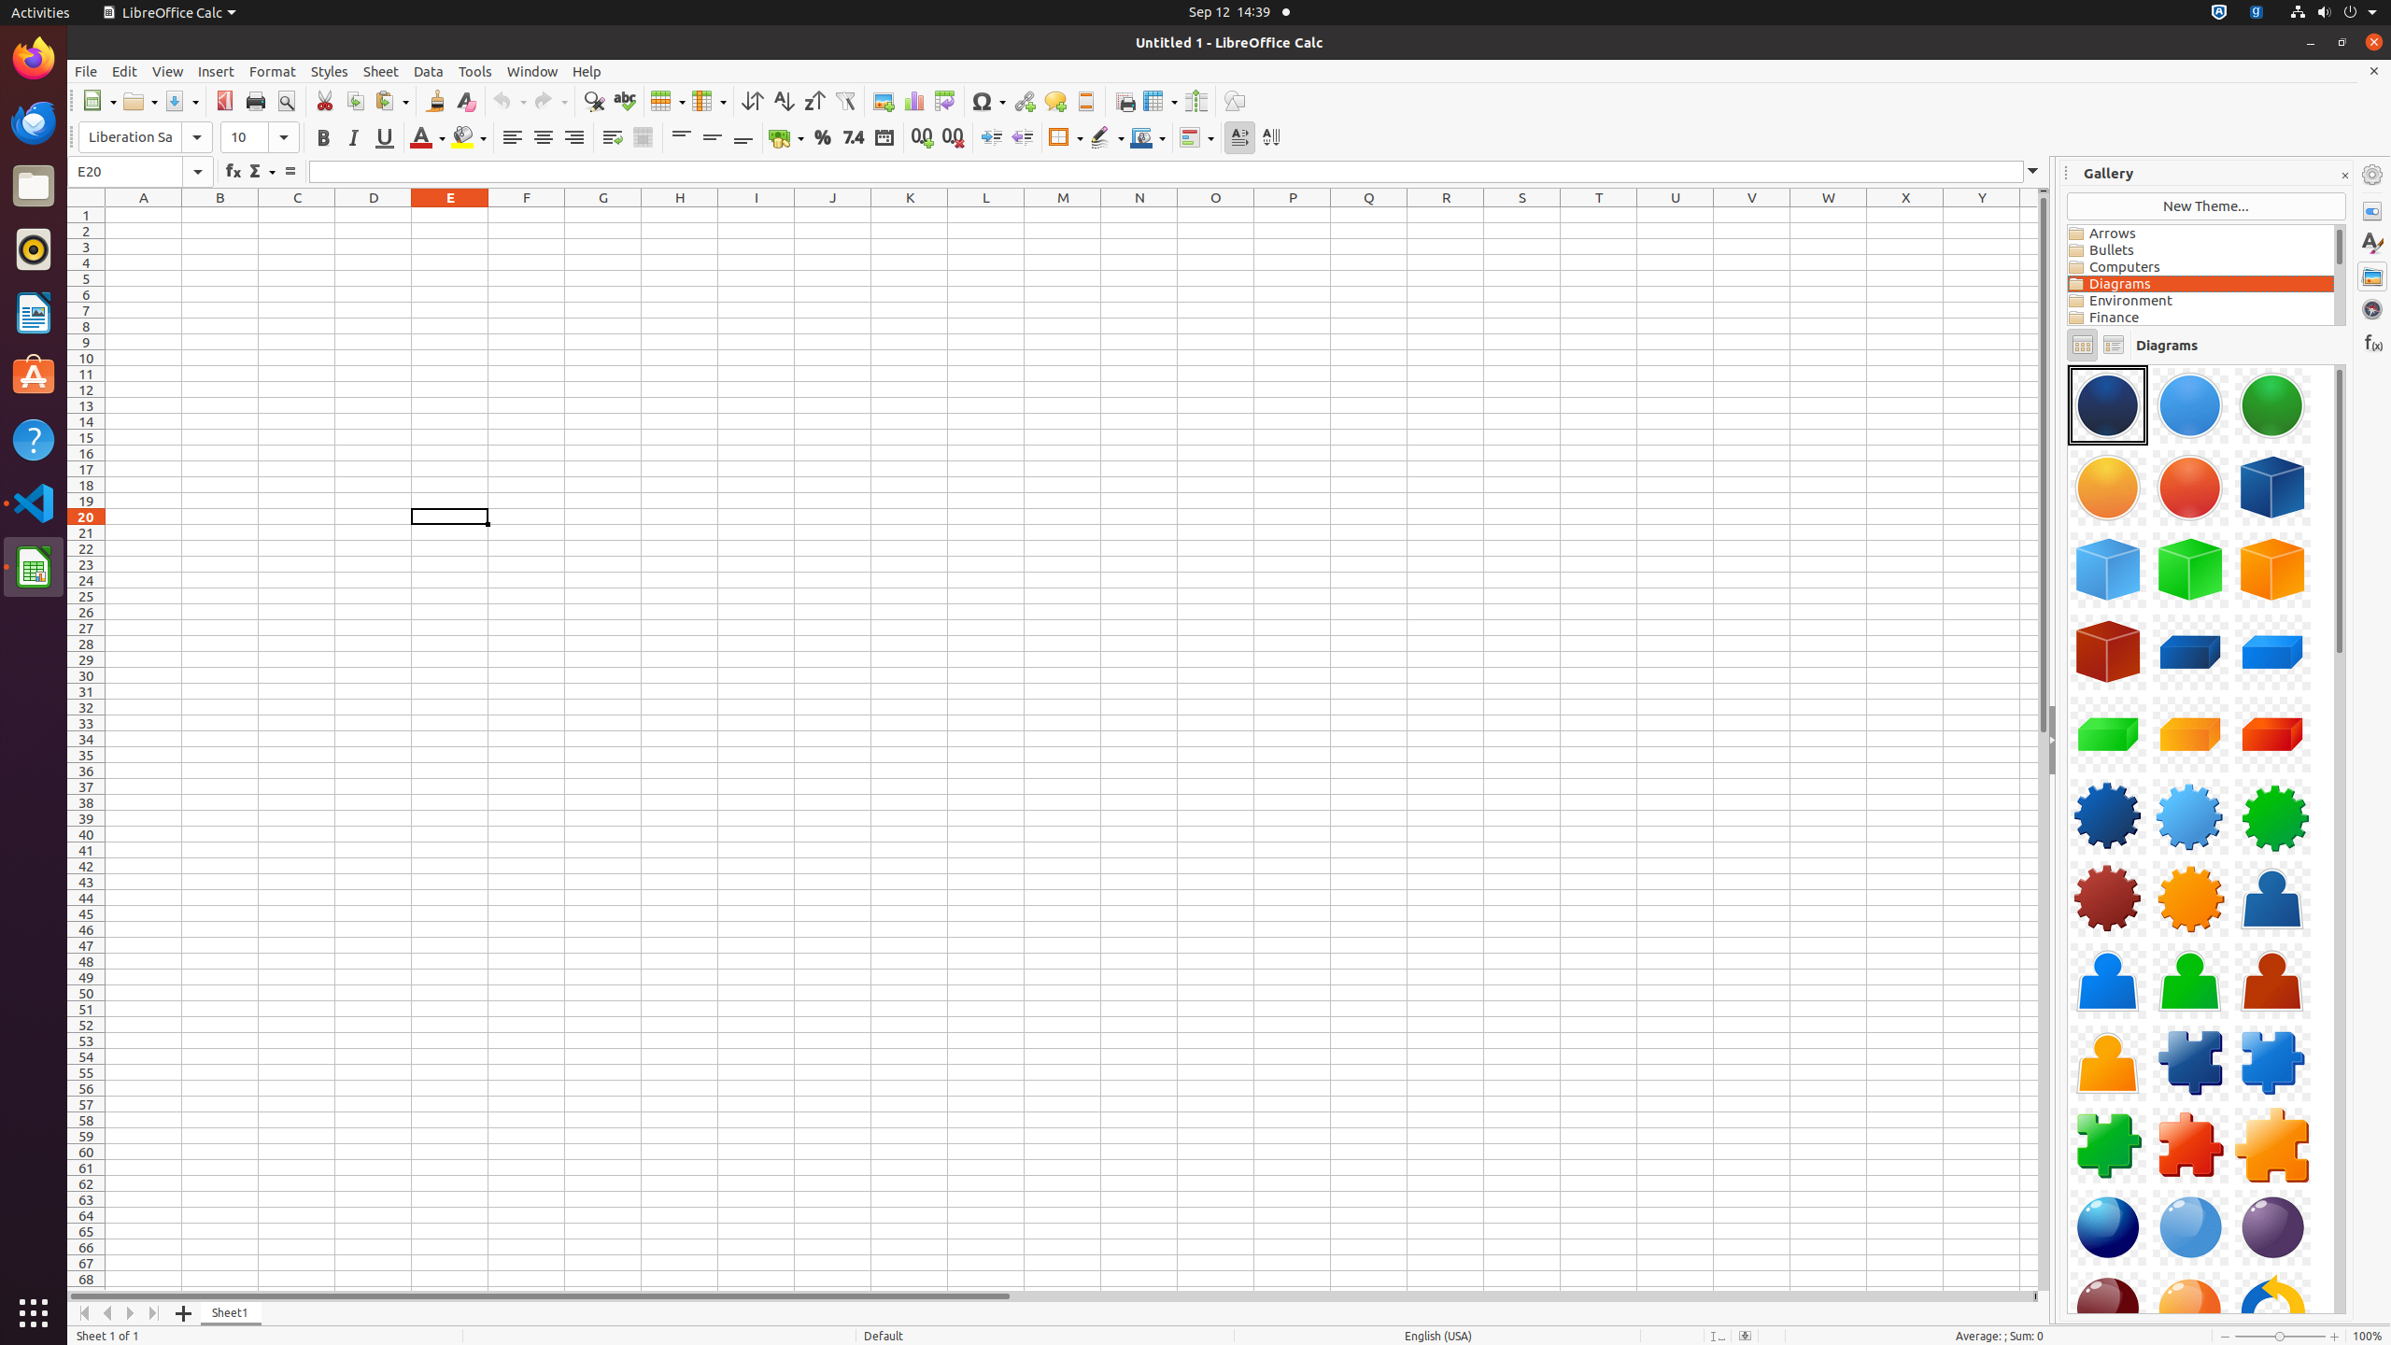  I want to click on Underline, so click(385, 138).